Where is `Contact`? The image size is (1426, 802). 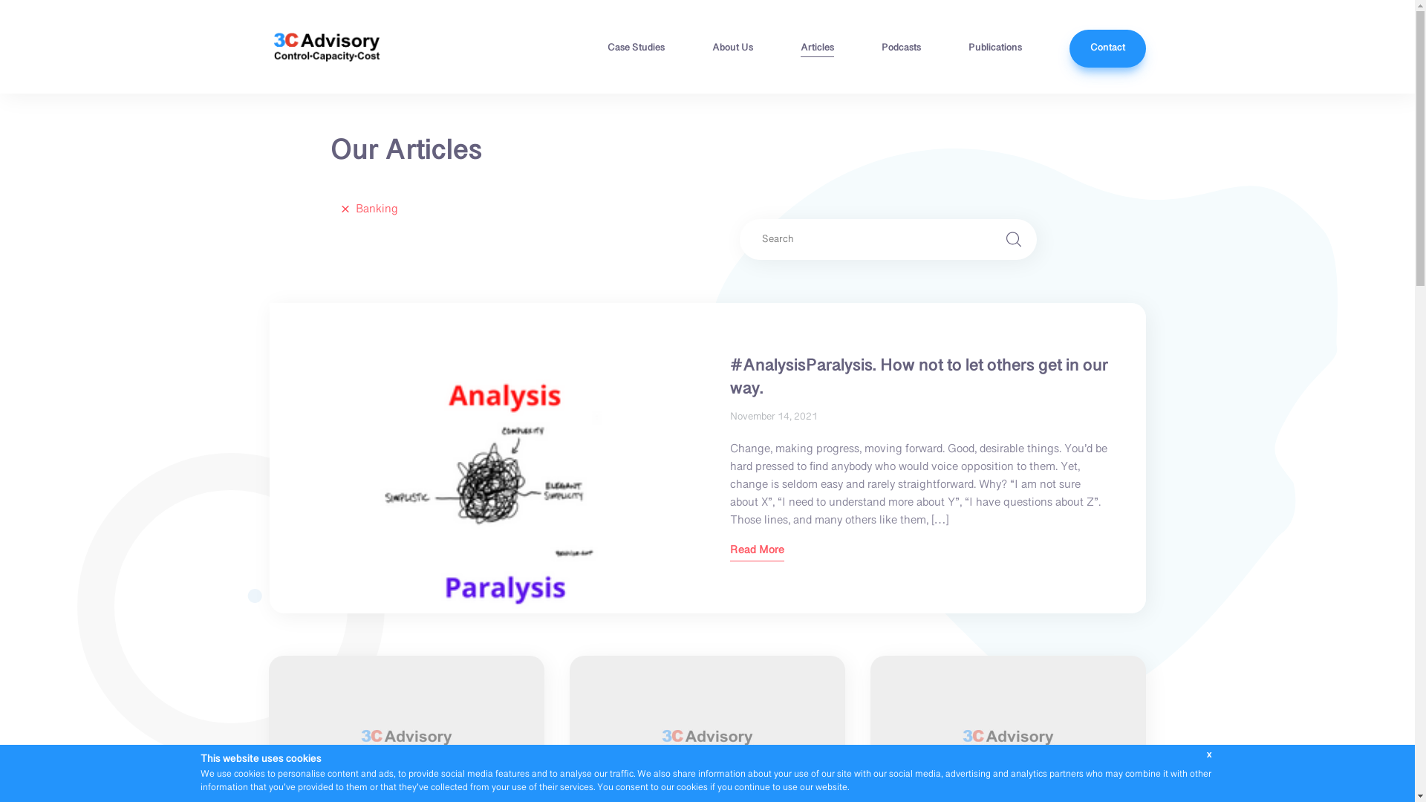
Contact is located at coordinates (1108, 49).